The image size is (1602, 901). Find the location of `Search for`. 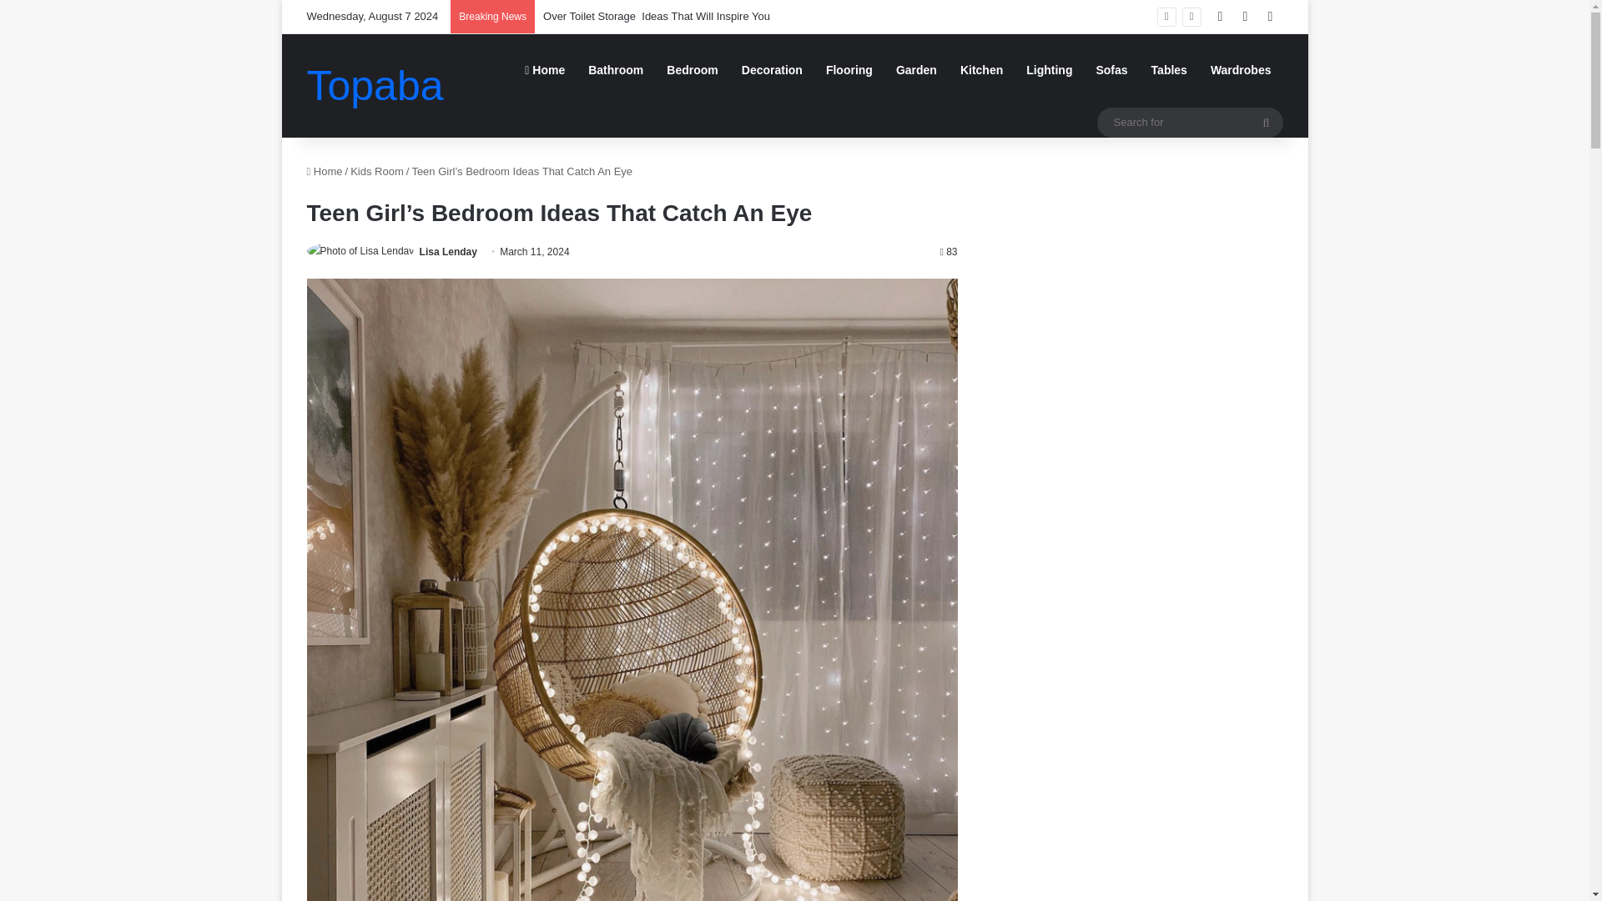

Search for is located at coordinates (1266, 122).